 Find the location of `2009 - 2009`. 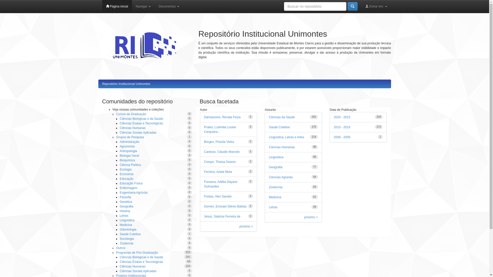

2009 - 2009 is located at coordinates (342, 137).